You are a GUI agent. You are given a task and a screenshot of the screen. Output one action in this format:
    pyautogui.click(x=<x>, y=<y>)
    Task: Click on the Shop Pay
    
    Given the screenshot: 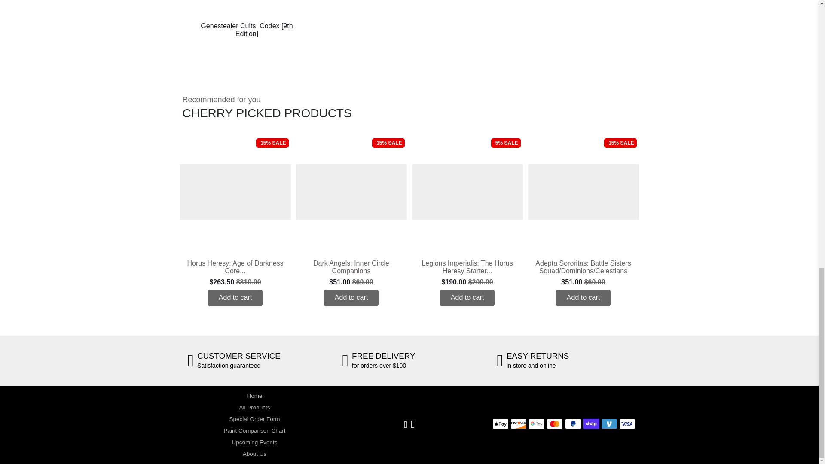 What is the action you would take?
    pyautogui.click(x=591, y=424)
    